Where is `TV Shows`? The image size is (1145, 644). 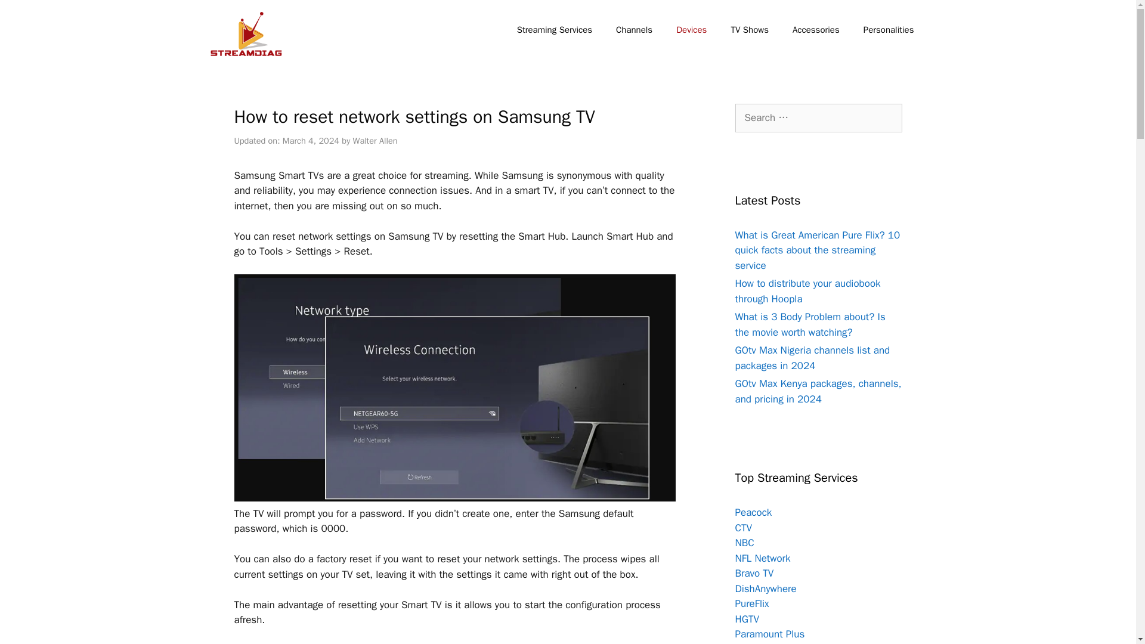 TV Shows is located at coordinates (750, 30).